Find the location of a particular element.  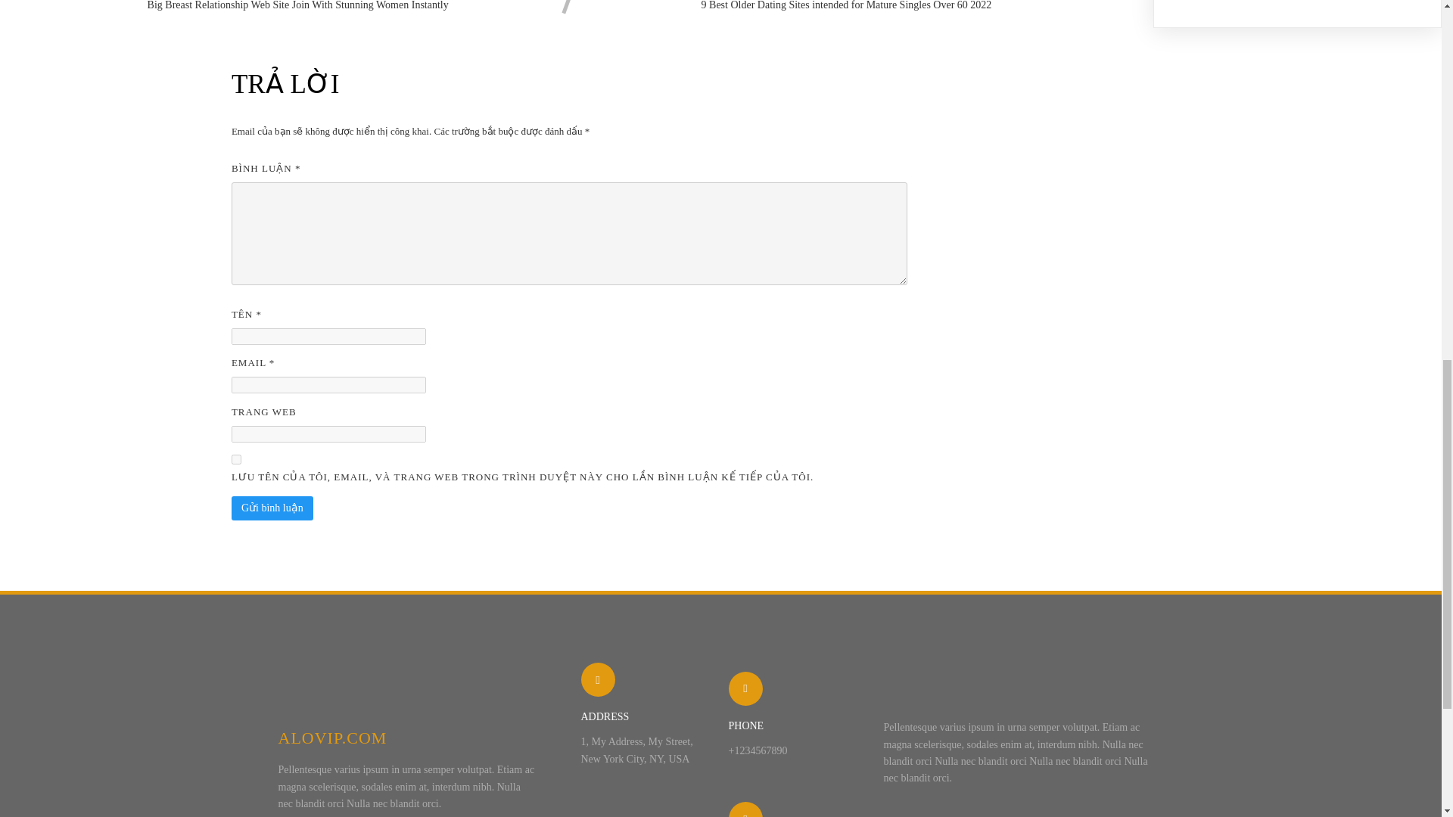

ALOVIP.COM is located at coordinates (407, 738).